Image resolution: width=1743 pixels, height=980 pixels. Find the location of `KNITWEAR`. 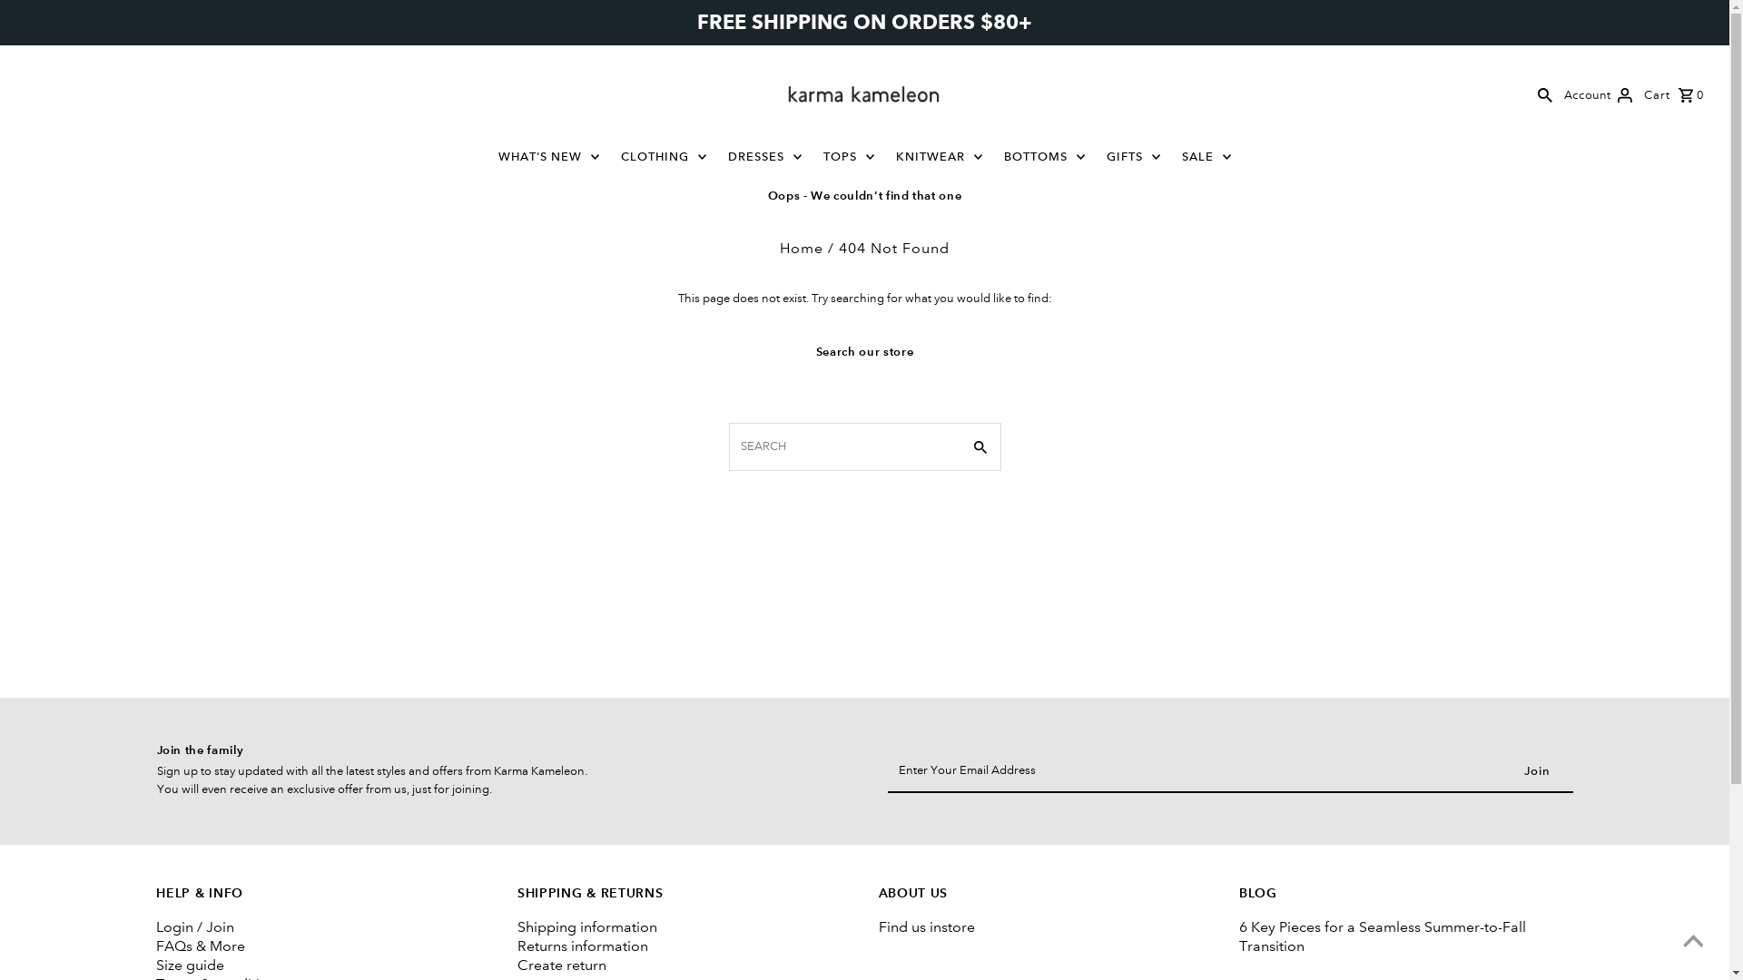

KNITWEAR is located at coordinates (939, 157).